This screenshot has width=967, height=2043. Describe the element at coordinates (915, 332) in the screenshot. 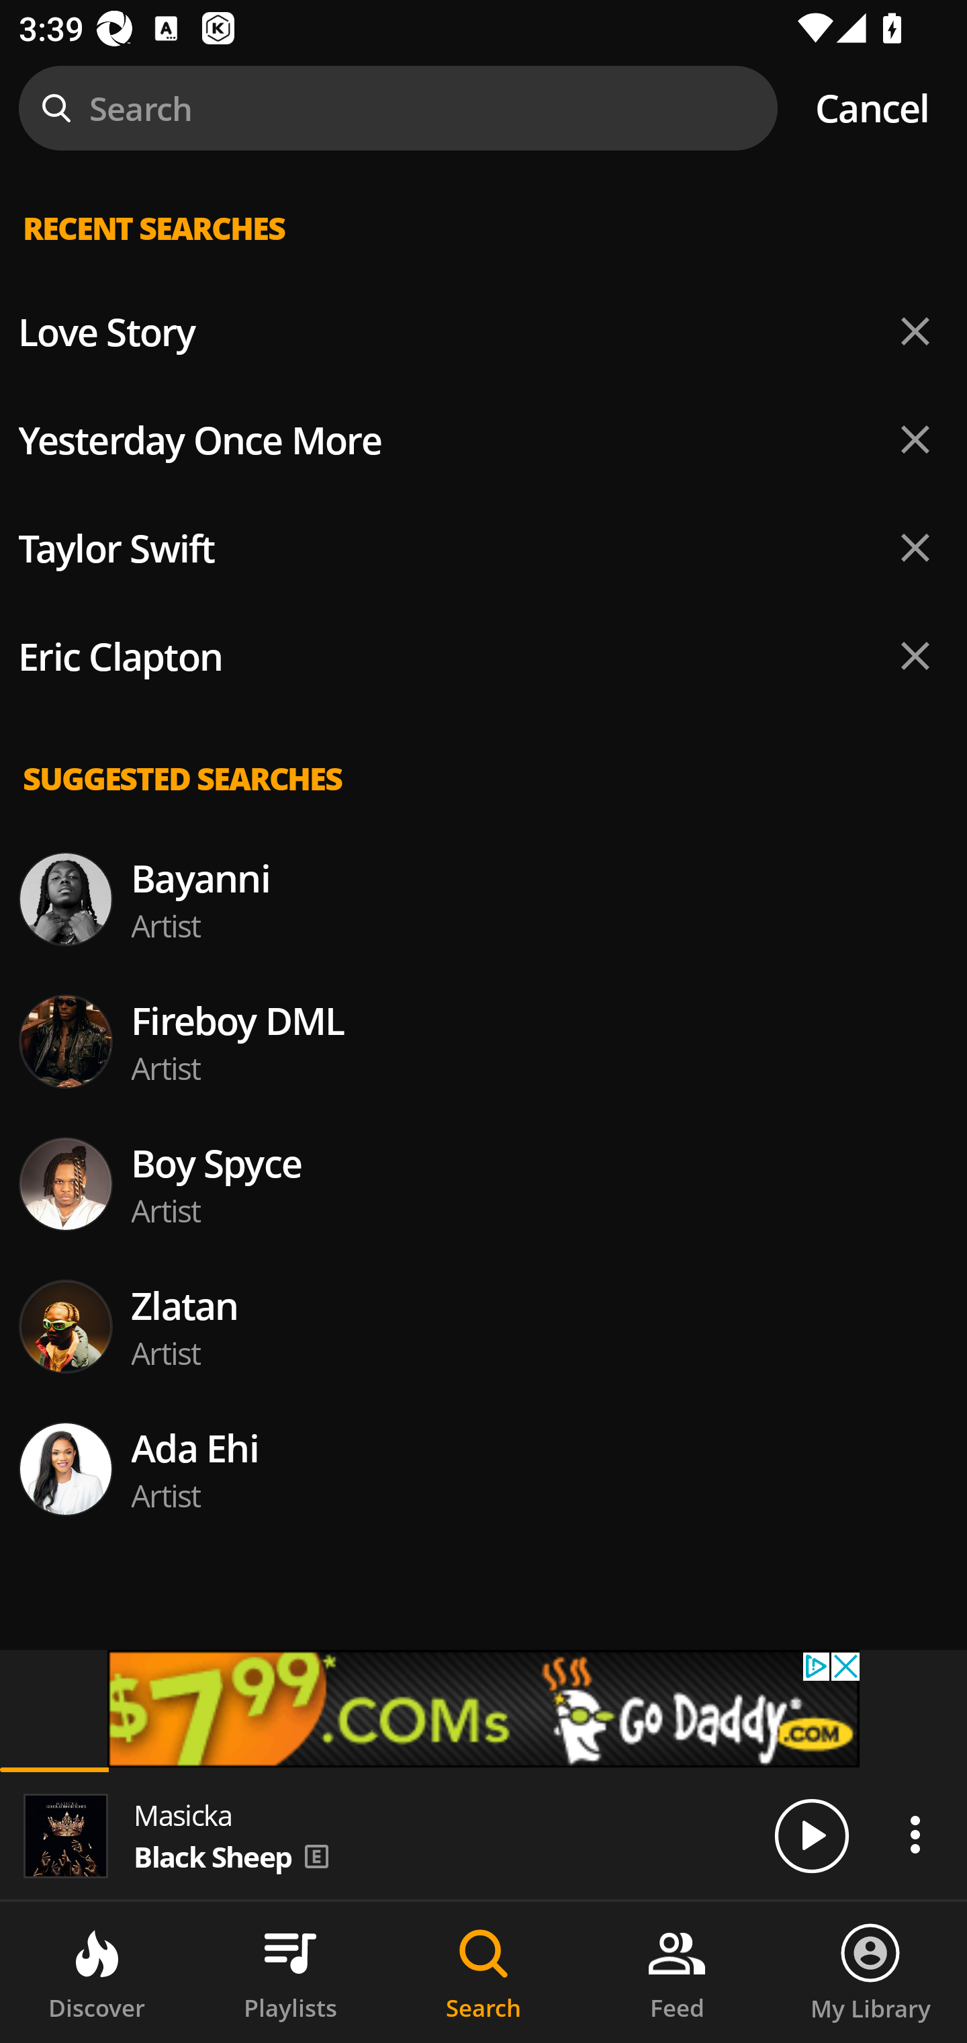

I see `Delete` at that location.